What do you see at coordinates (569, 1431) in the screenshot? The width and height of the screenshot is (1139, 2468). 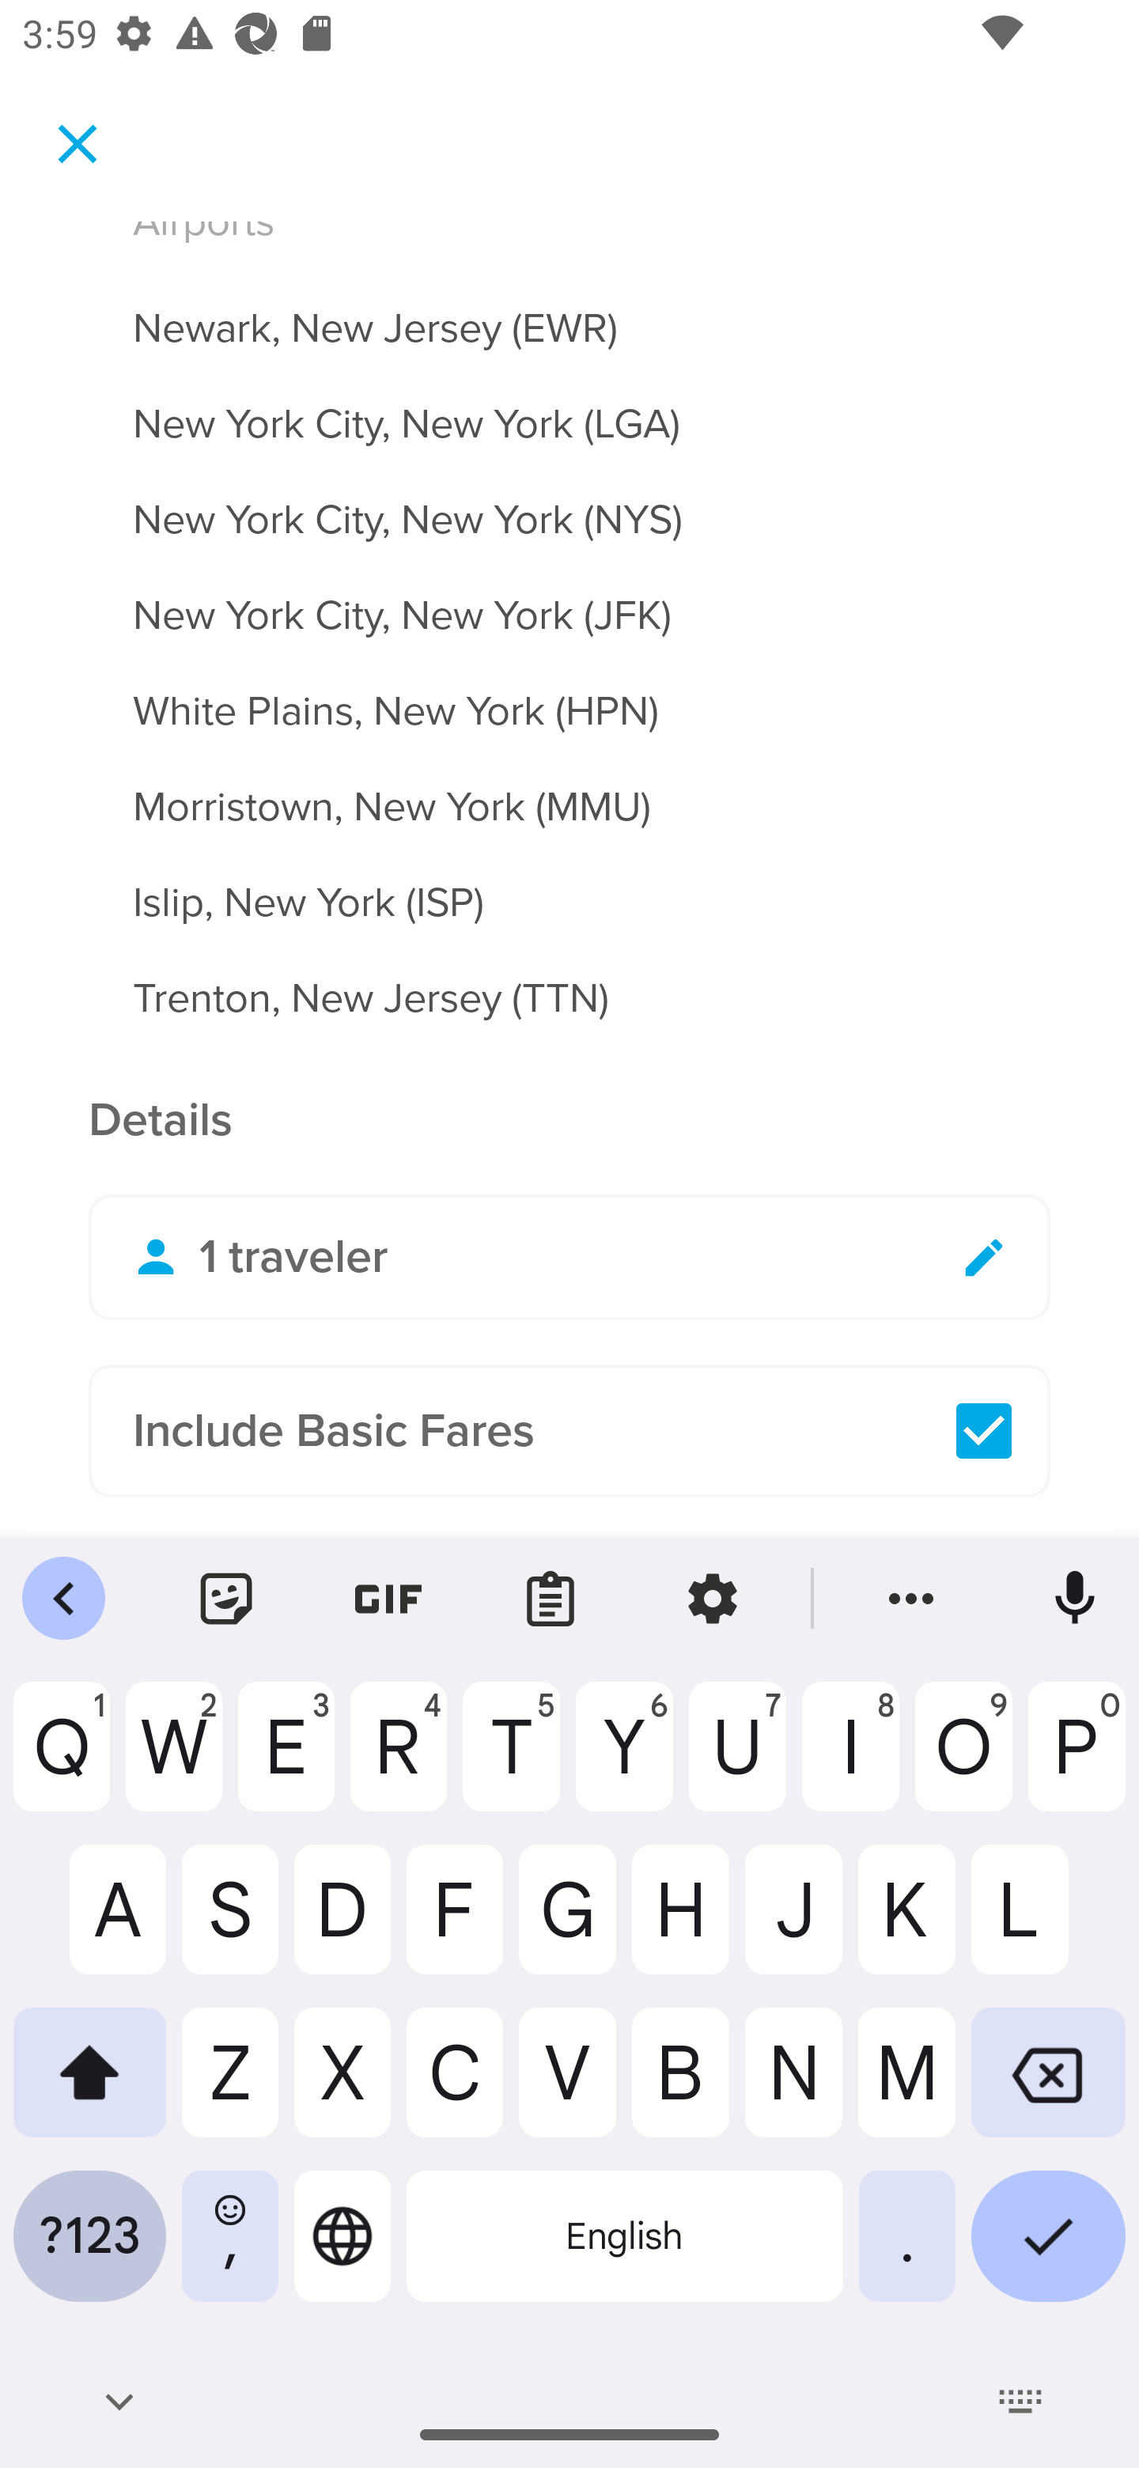 I see `Include Basic Fares` at bounding box center [569, 1431].